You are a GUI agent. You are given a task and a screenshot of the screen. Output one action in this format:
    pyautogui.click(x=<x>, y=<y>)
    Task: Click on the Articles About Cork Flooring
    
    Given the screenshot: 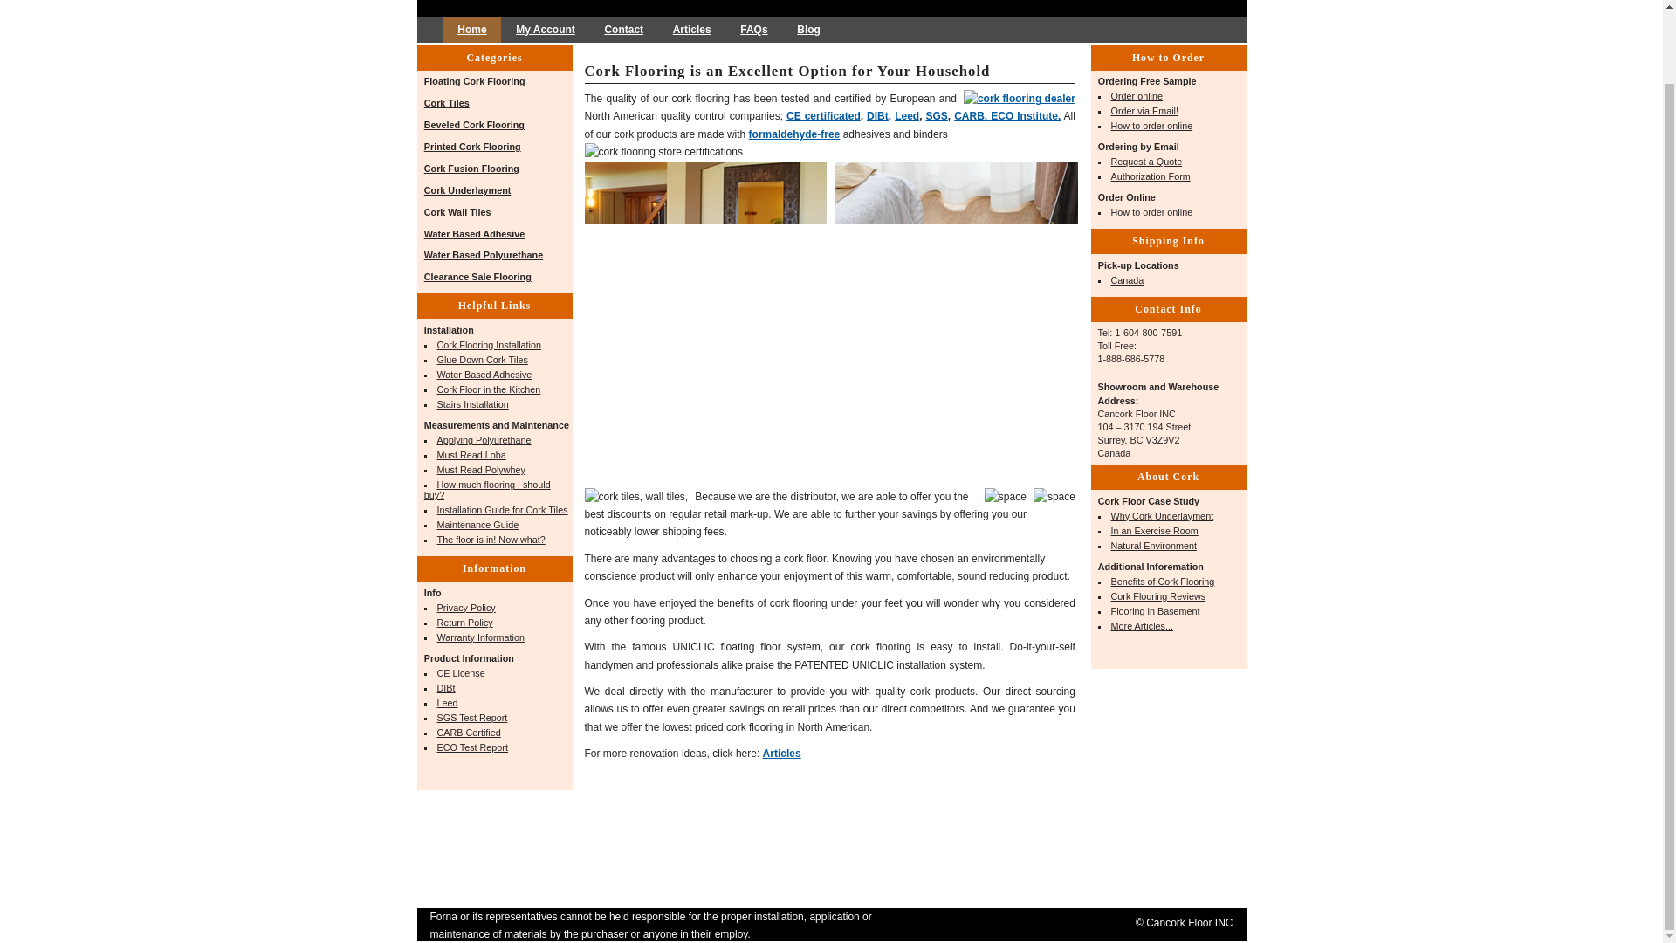 What is the action you would take?
    pyautogui.click(x=781, y=754)
    